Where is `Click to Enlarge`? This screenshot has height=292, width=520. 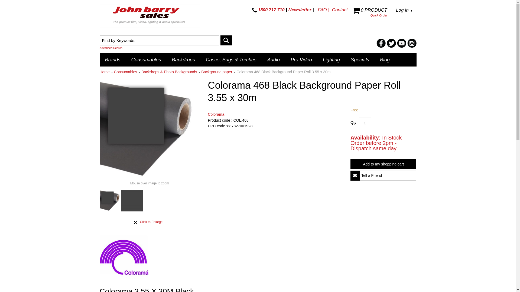
Click to Enlarge is located at coordinates (151, 222).